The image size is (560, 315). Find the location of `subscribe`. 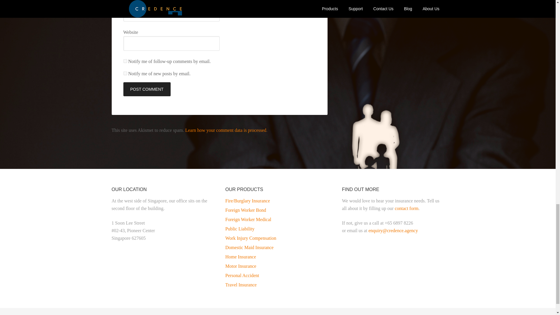

subscribe is located at coordinates (125, 61).